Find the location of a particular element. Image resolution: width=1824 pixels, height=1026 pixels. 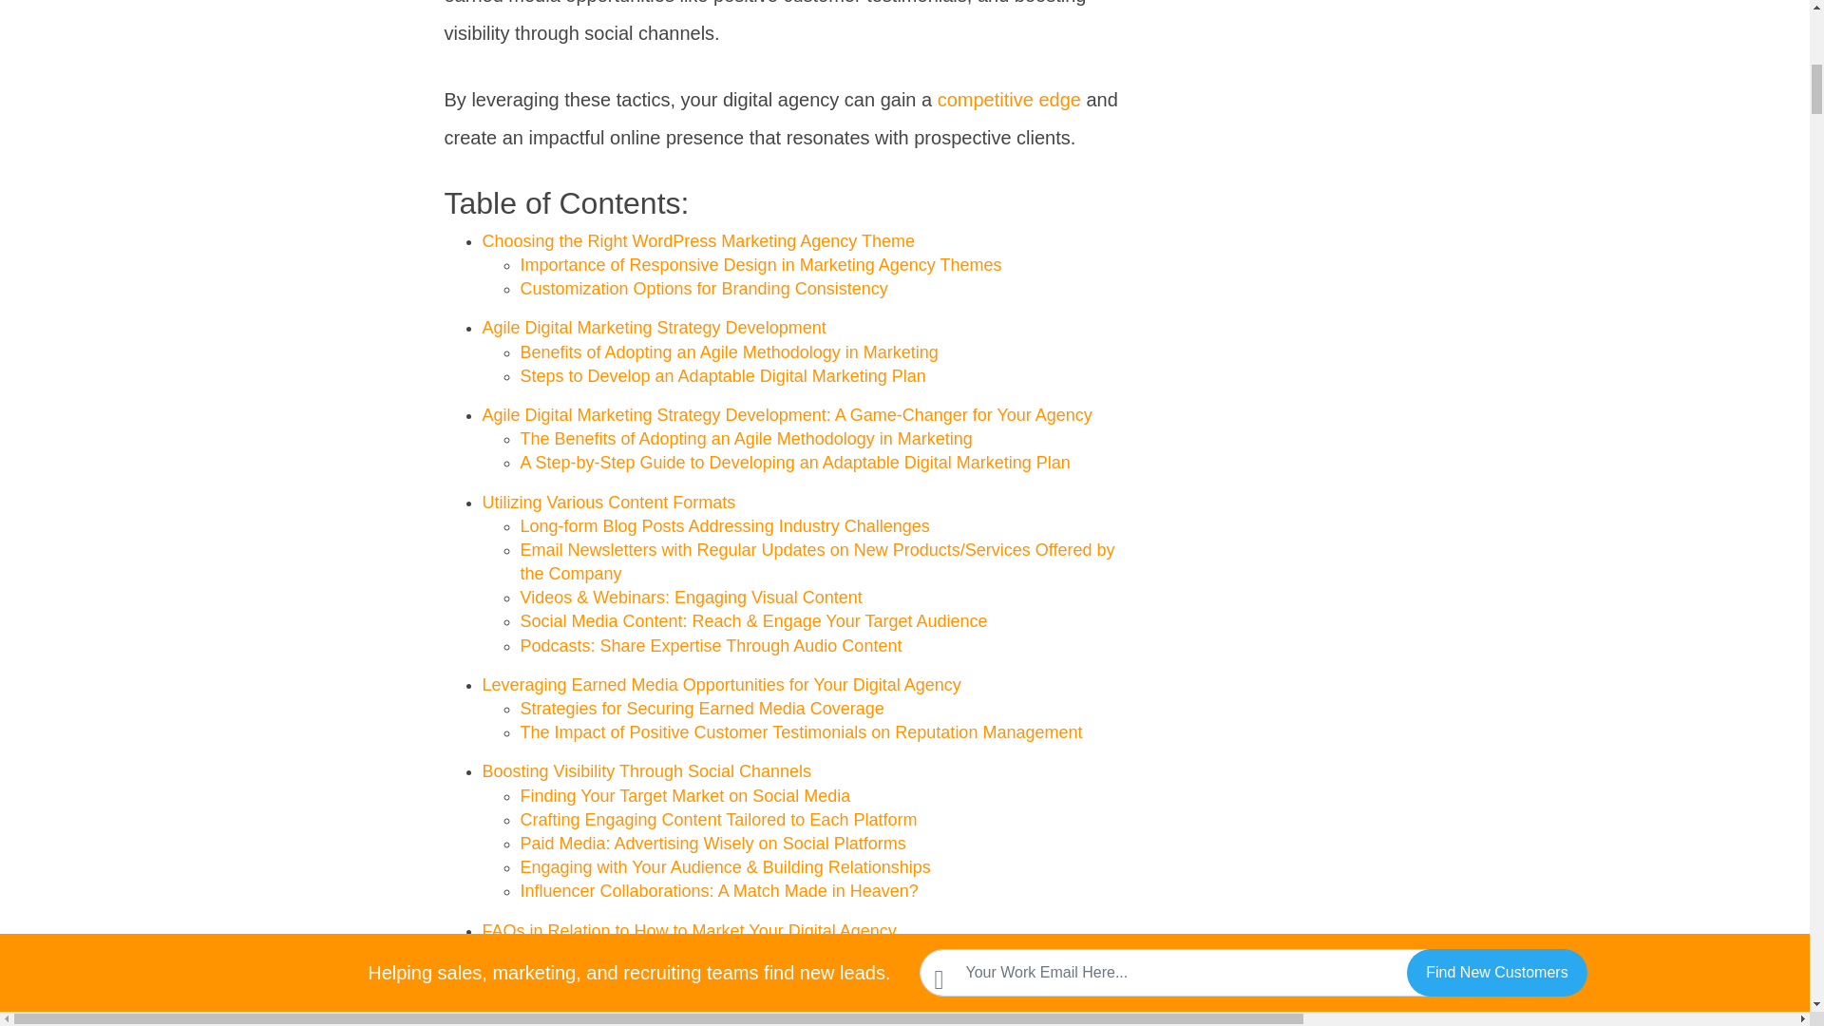

Agile Digital Marketing Strategy Development is located at coordinates (654, 327).